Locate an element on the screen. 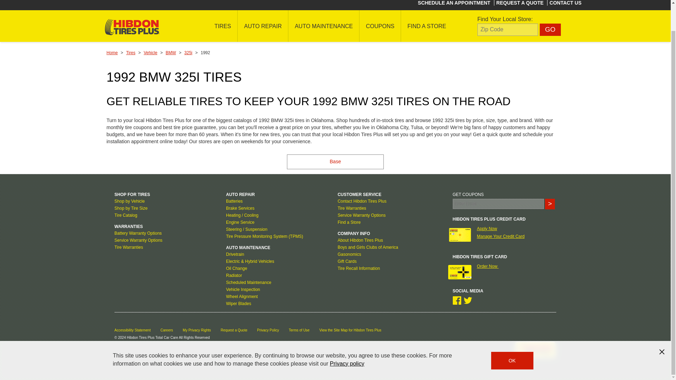  close button is located at coordinates (662, 323).